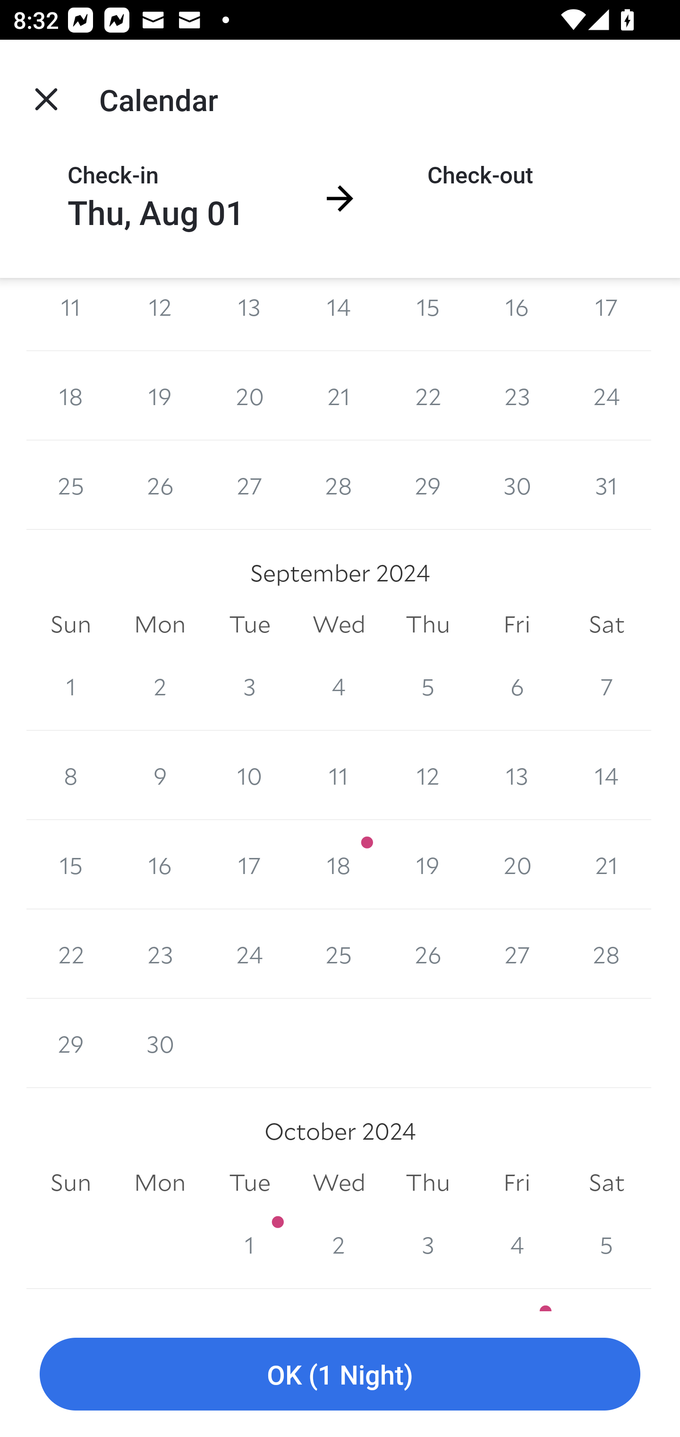  I want to click on 30 30 September 2024, so click(160, 1043).